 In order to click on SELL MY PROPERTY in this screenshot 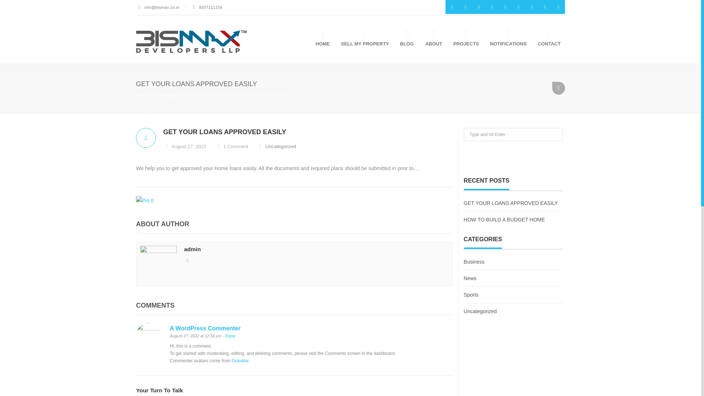, I will do `click(362, 39)`.